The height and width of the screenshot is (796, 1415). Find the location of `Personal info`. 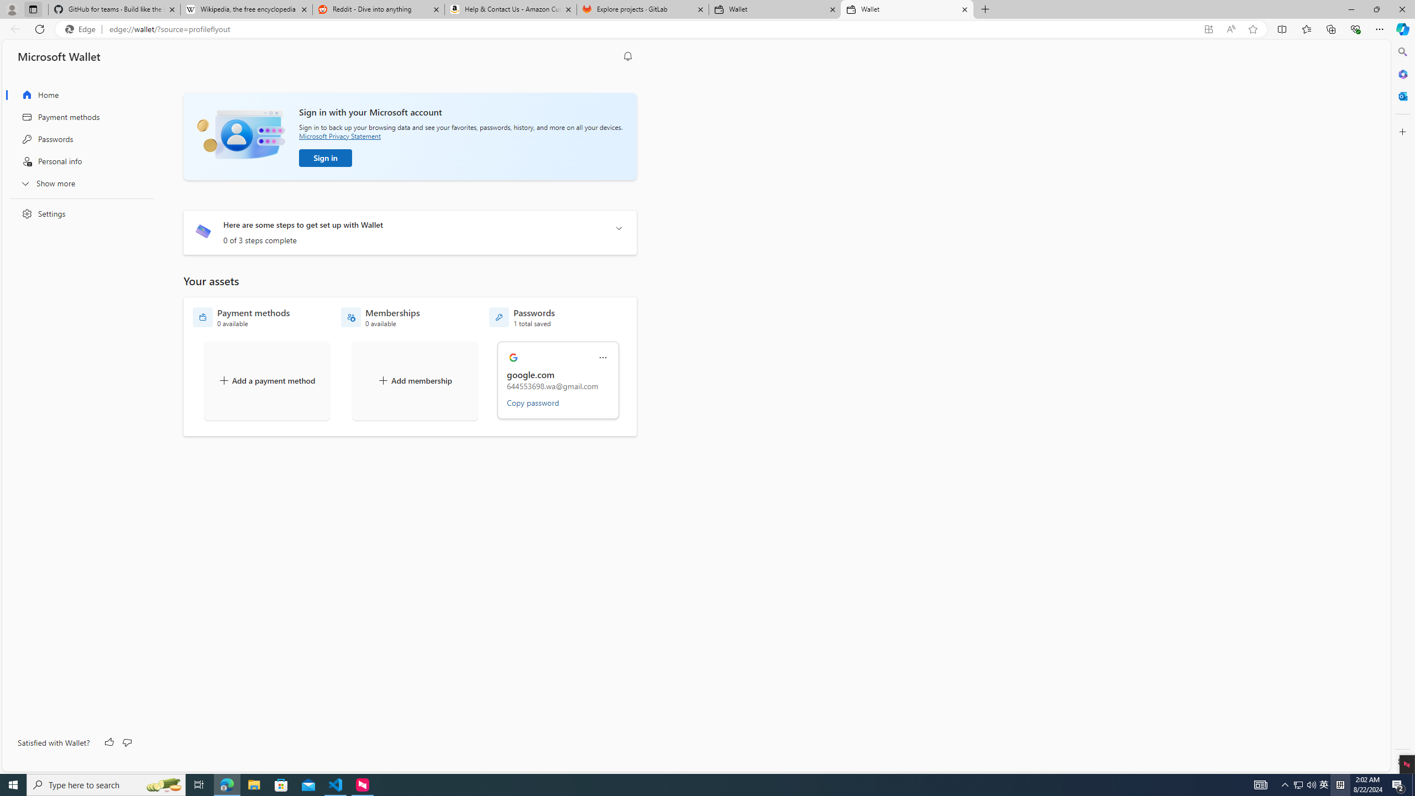

Personal info is located at coordinates (79, 161).